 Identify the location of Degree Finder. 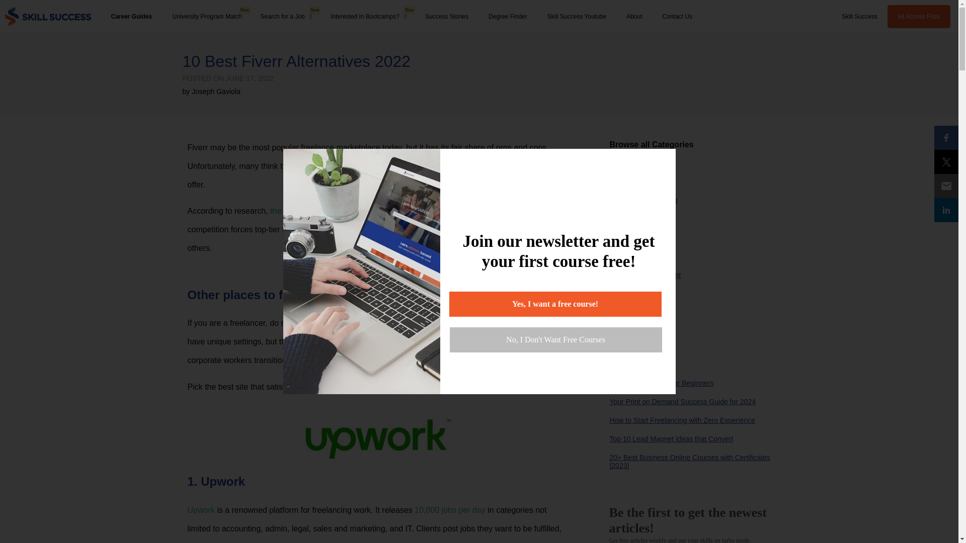
(507, 16).